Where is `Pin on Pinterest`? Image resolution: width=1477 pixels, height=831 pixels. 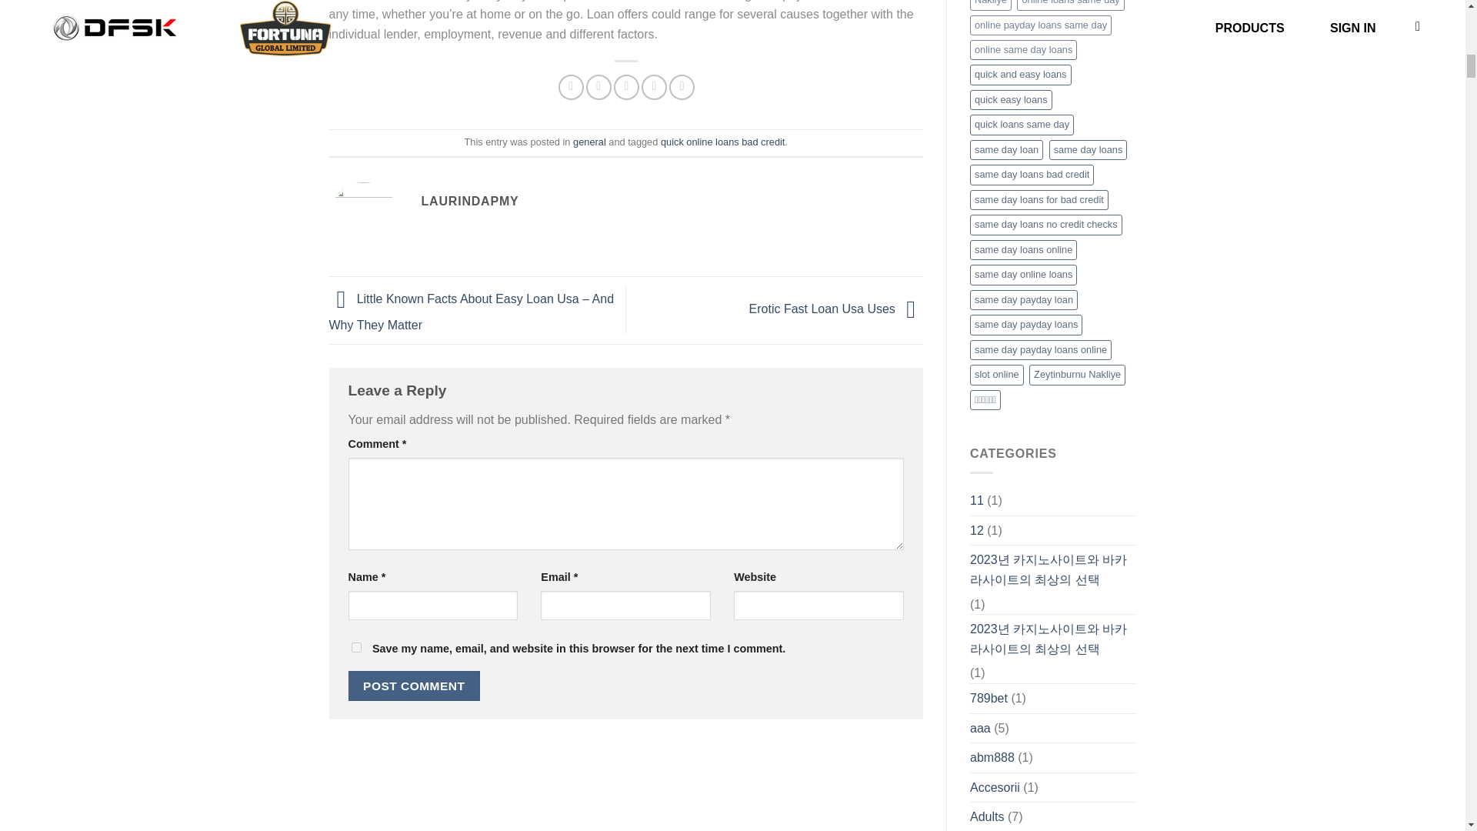
Pin on Pinterest is located at coordinates (654, 87).